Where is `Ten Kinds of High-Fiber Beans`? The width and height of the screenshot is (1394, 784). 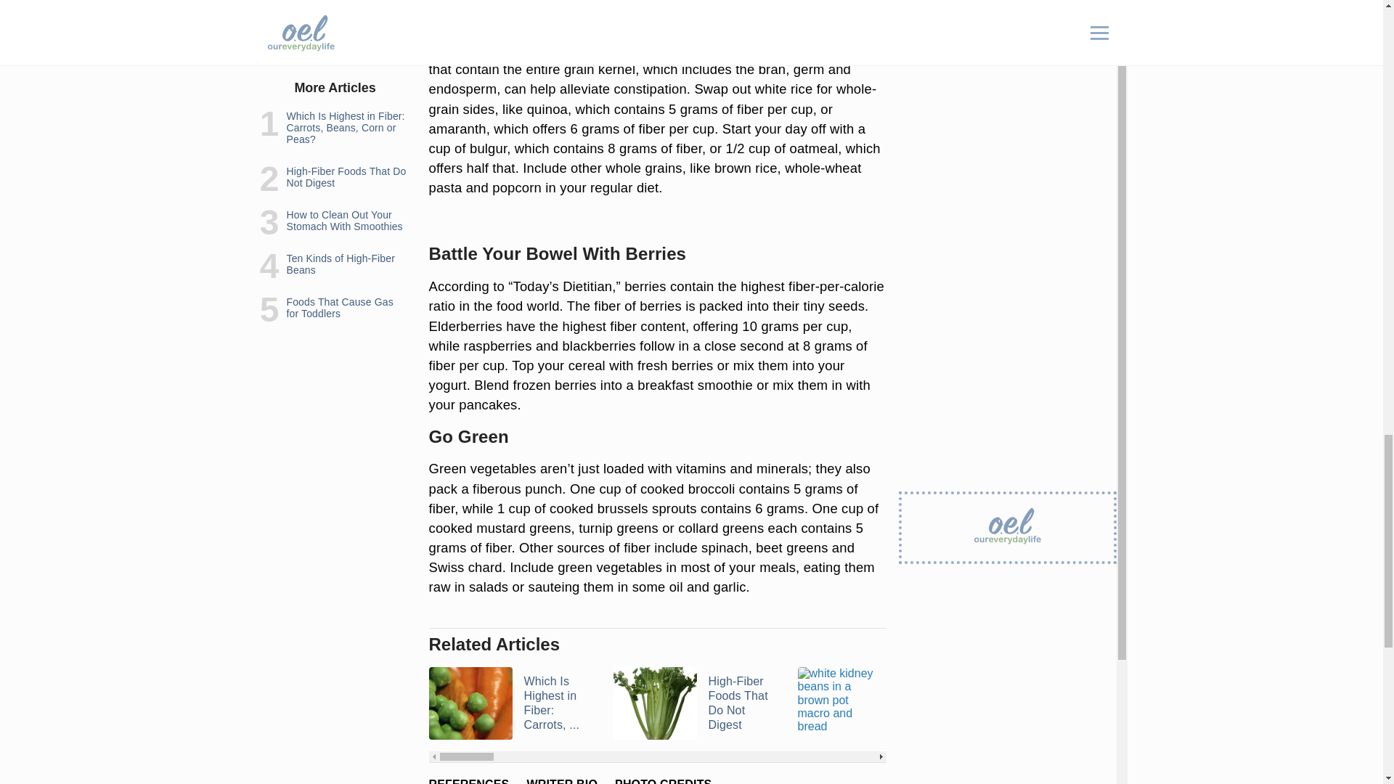 Ten Kinds of High-Fiber Beans is located at coordinates (1064, 703).